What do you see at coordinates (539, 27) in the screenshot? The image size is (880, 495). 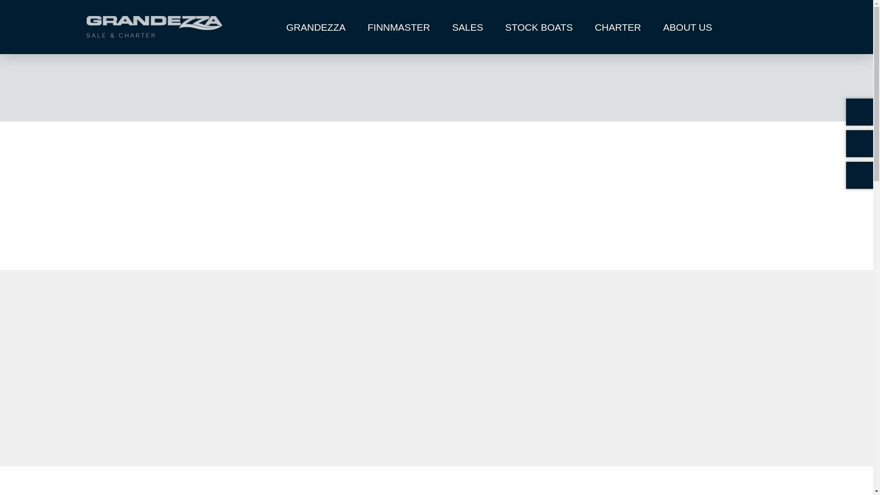 I see `STOCK BOATS` at bounding box center [539, 27].